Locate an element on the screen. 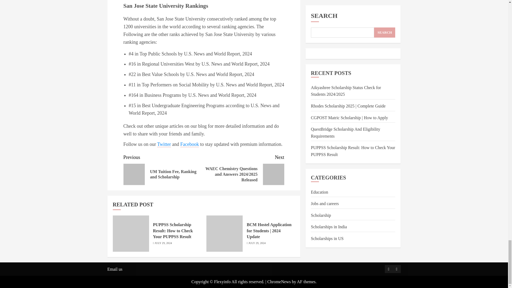 This screenshot has width=512, height=288. Twitter is located at coordinates (164, 144).